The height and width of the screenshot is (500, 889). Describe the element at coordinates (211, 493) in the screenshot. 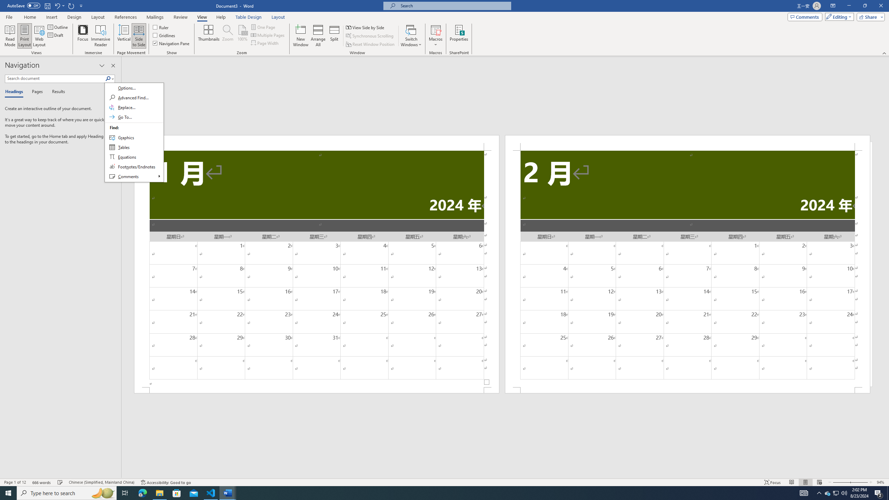

I see `Visual Studio Code - 1 running window` at that location.